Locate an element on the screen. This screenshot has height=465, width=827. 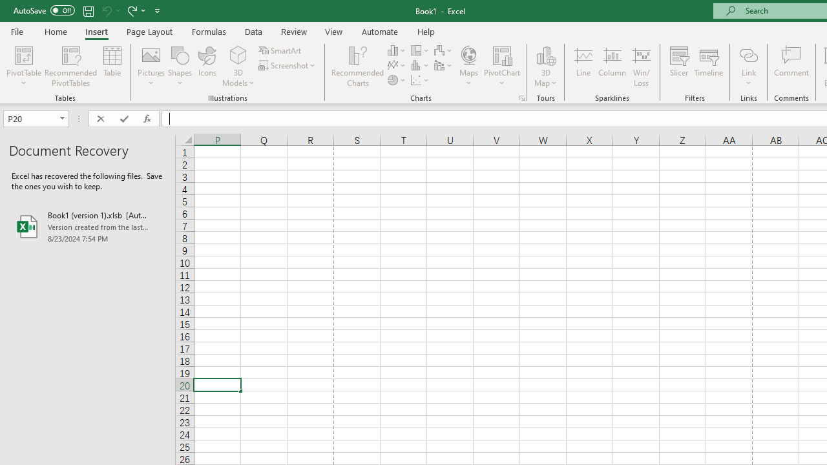
Insert Pie or Doughnut Chart is located at coordinates (397, 80).